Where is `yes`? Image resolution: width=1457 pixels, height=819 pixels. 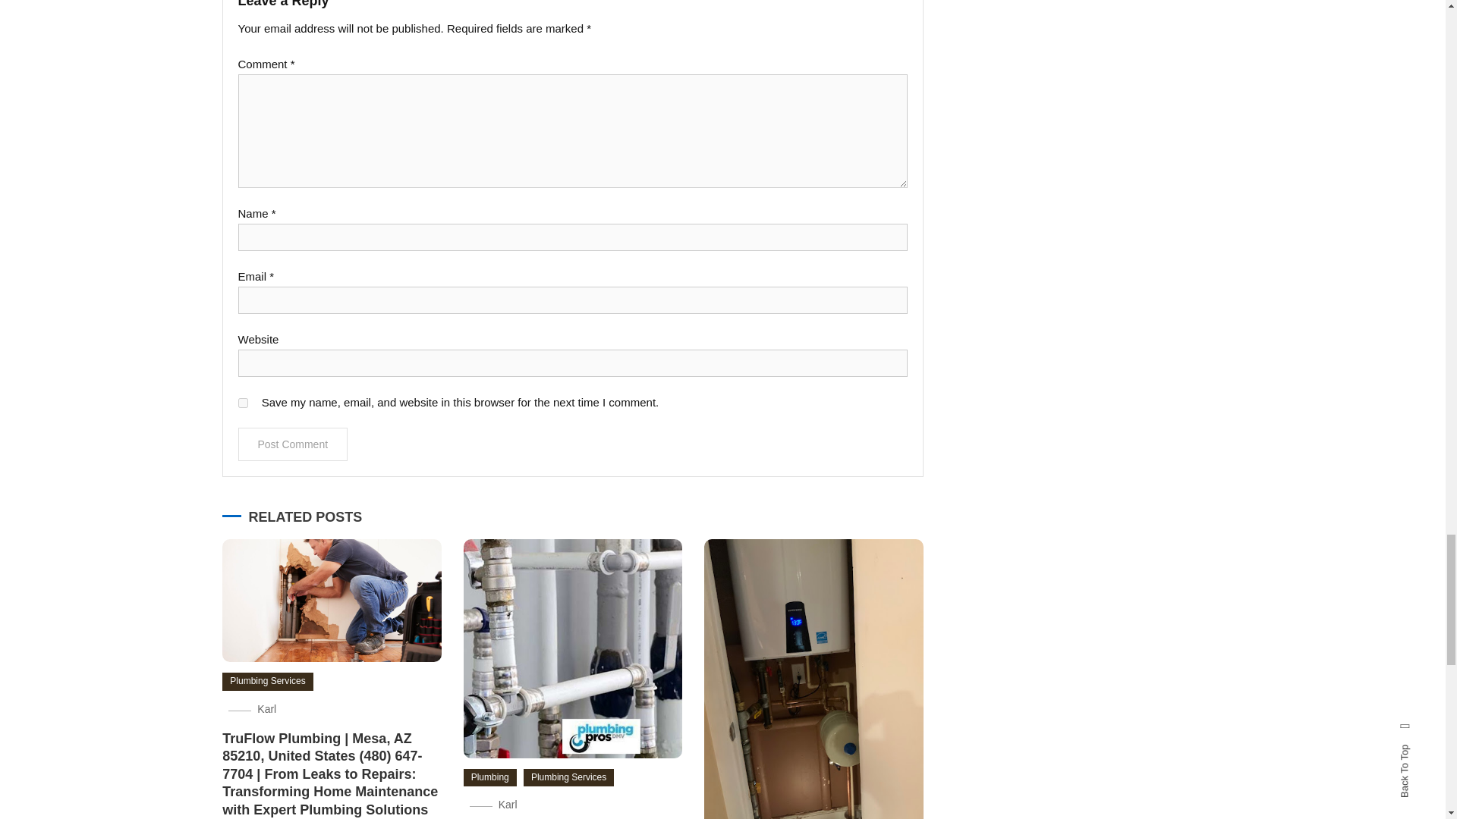
yes is located at coordinates (243, 402).